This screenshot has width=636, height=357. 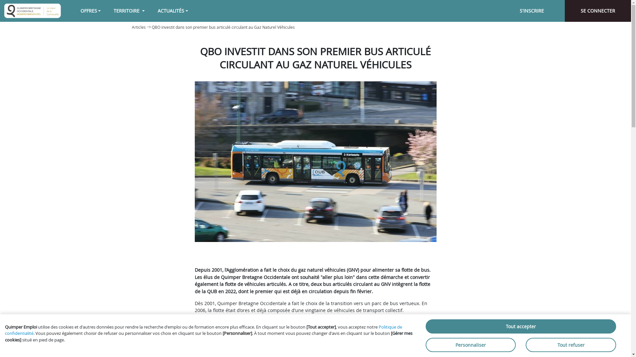 I want to click on OFFRES, so click(x=91, y=11).